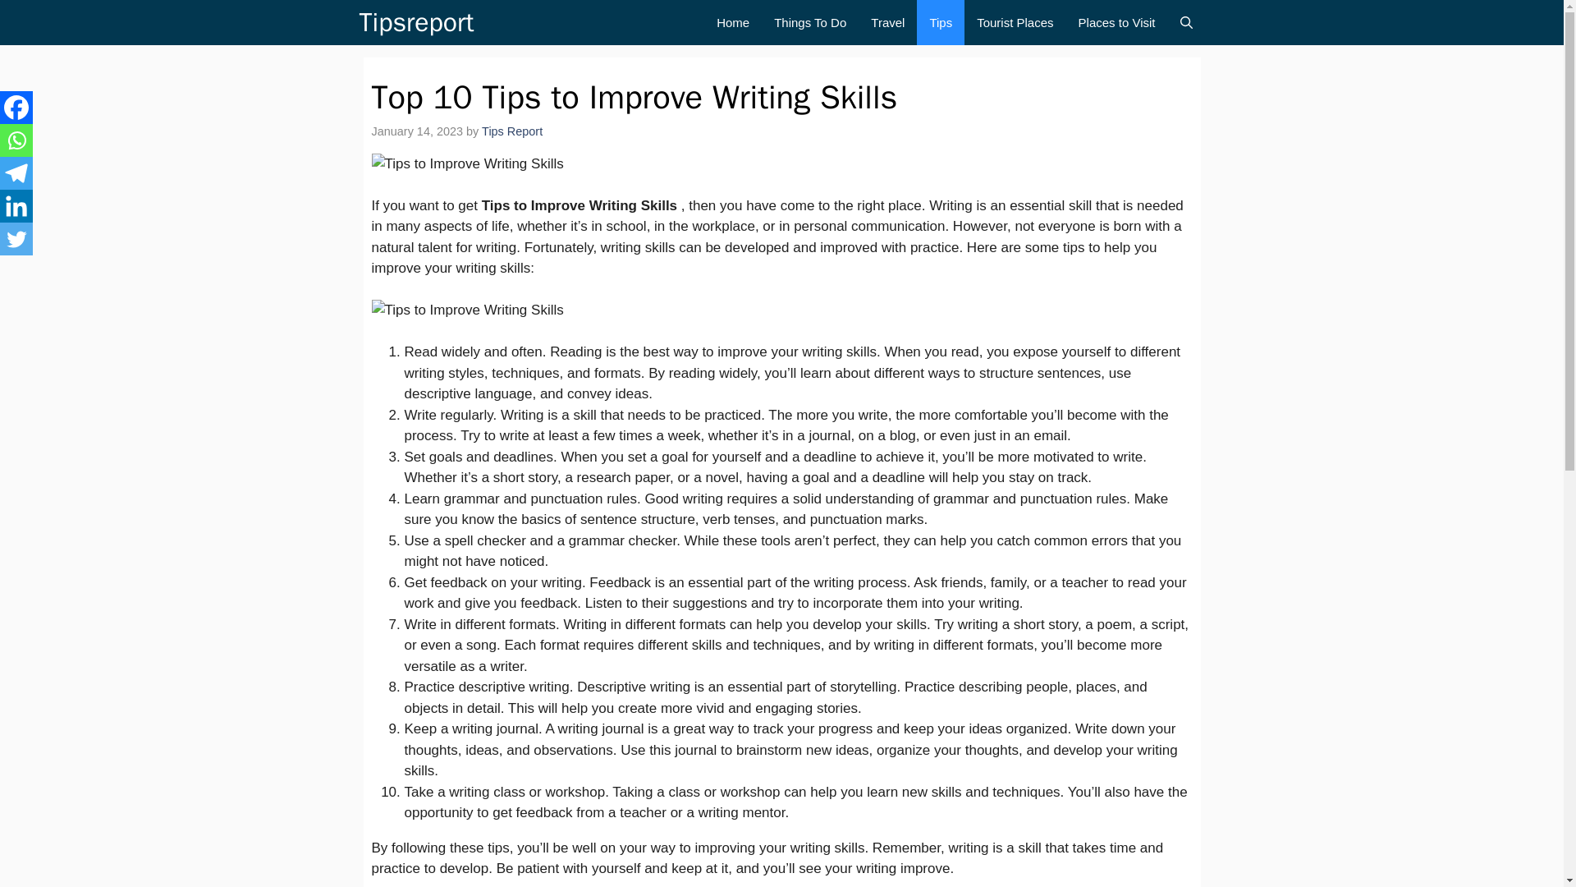 The height and width of the screenshot is (887, 1576). I want to click on Home, so click(732, 23).